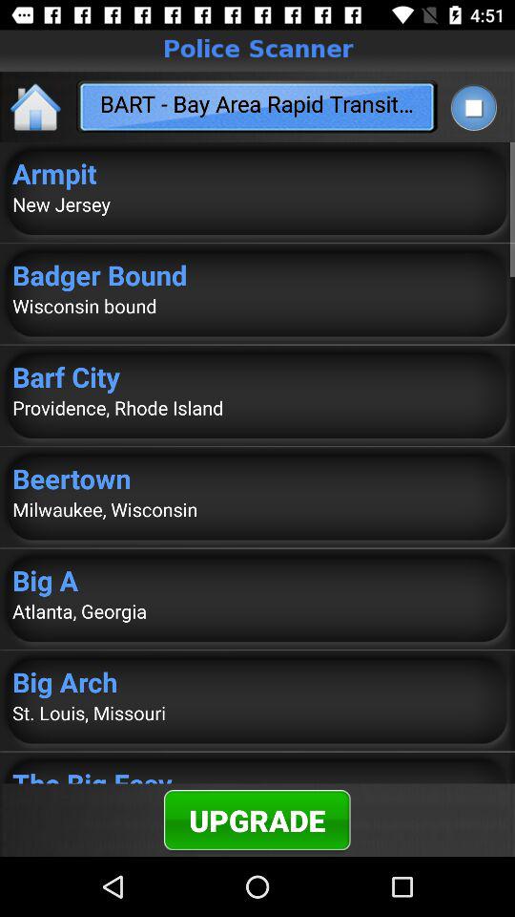  What do you see at coordinates (473, 107) in the screenshot?
I see `tap the icon above armpit app` at bounding box center [473, 107].